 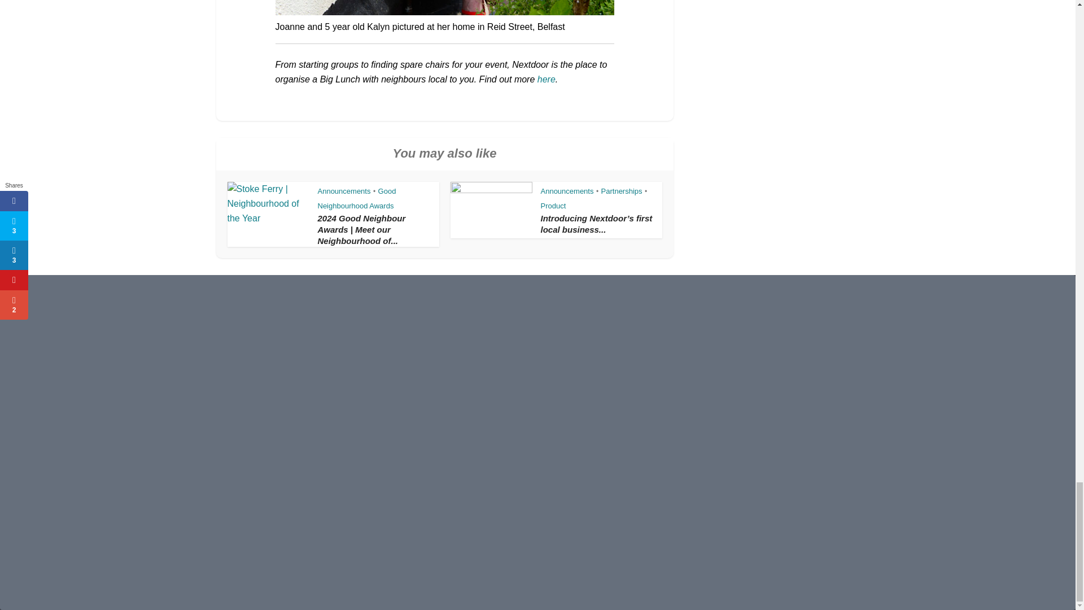 What do you see at coordinates (553, 206) in the screenshot?
I see `Product` at bounding box center [553, 206].